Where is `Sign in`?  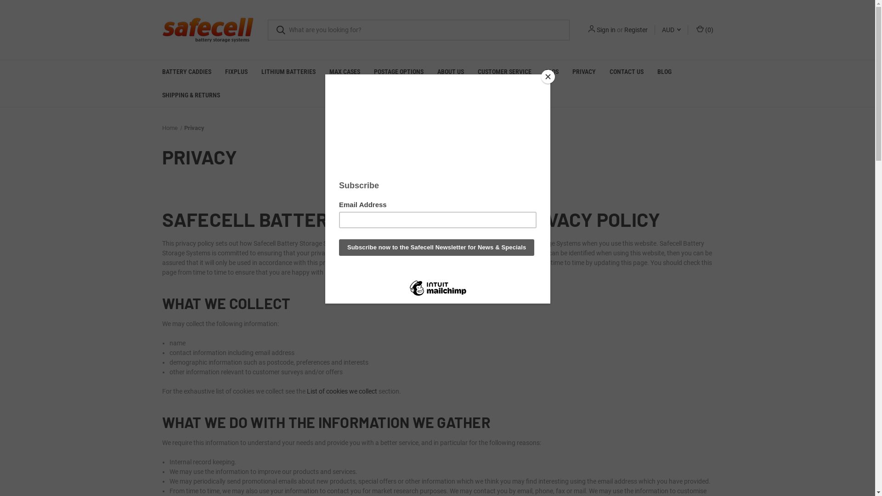 Sign in is located at coordinates (605, 29).